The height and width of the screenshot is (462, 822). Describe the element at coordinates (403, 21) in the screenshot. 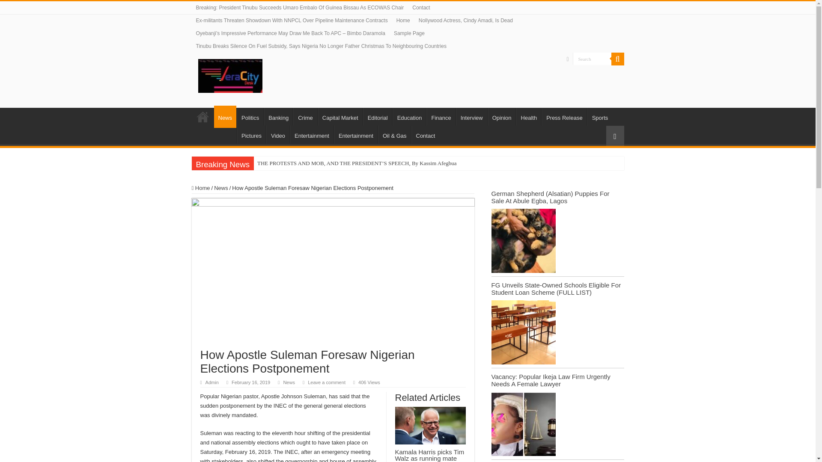

I see `Home` at that location.